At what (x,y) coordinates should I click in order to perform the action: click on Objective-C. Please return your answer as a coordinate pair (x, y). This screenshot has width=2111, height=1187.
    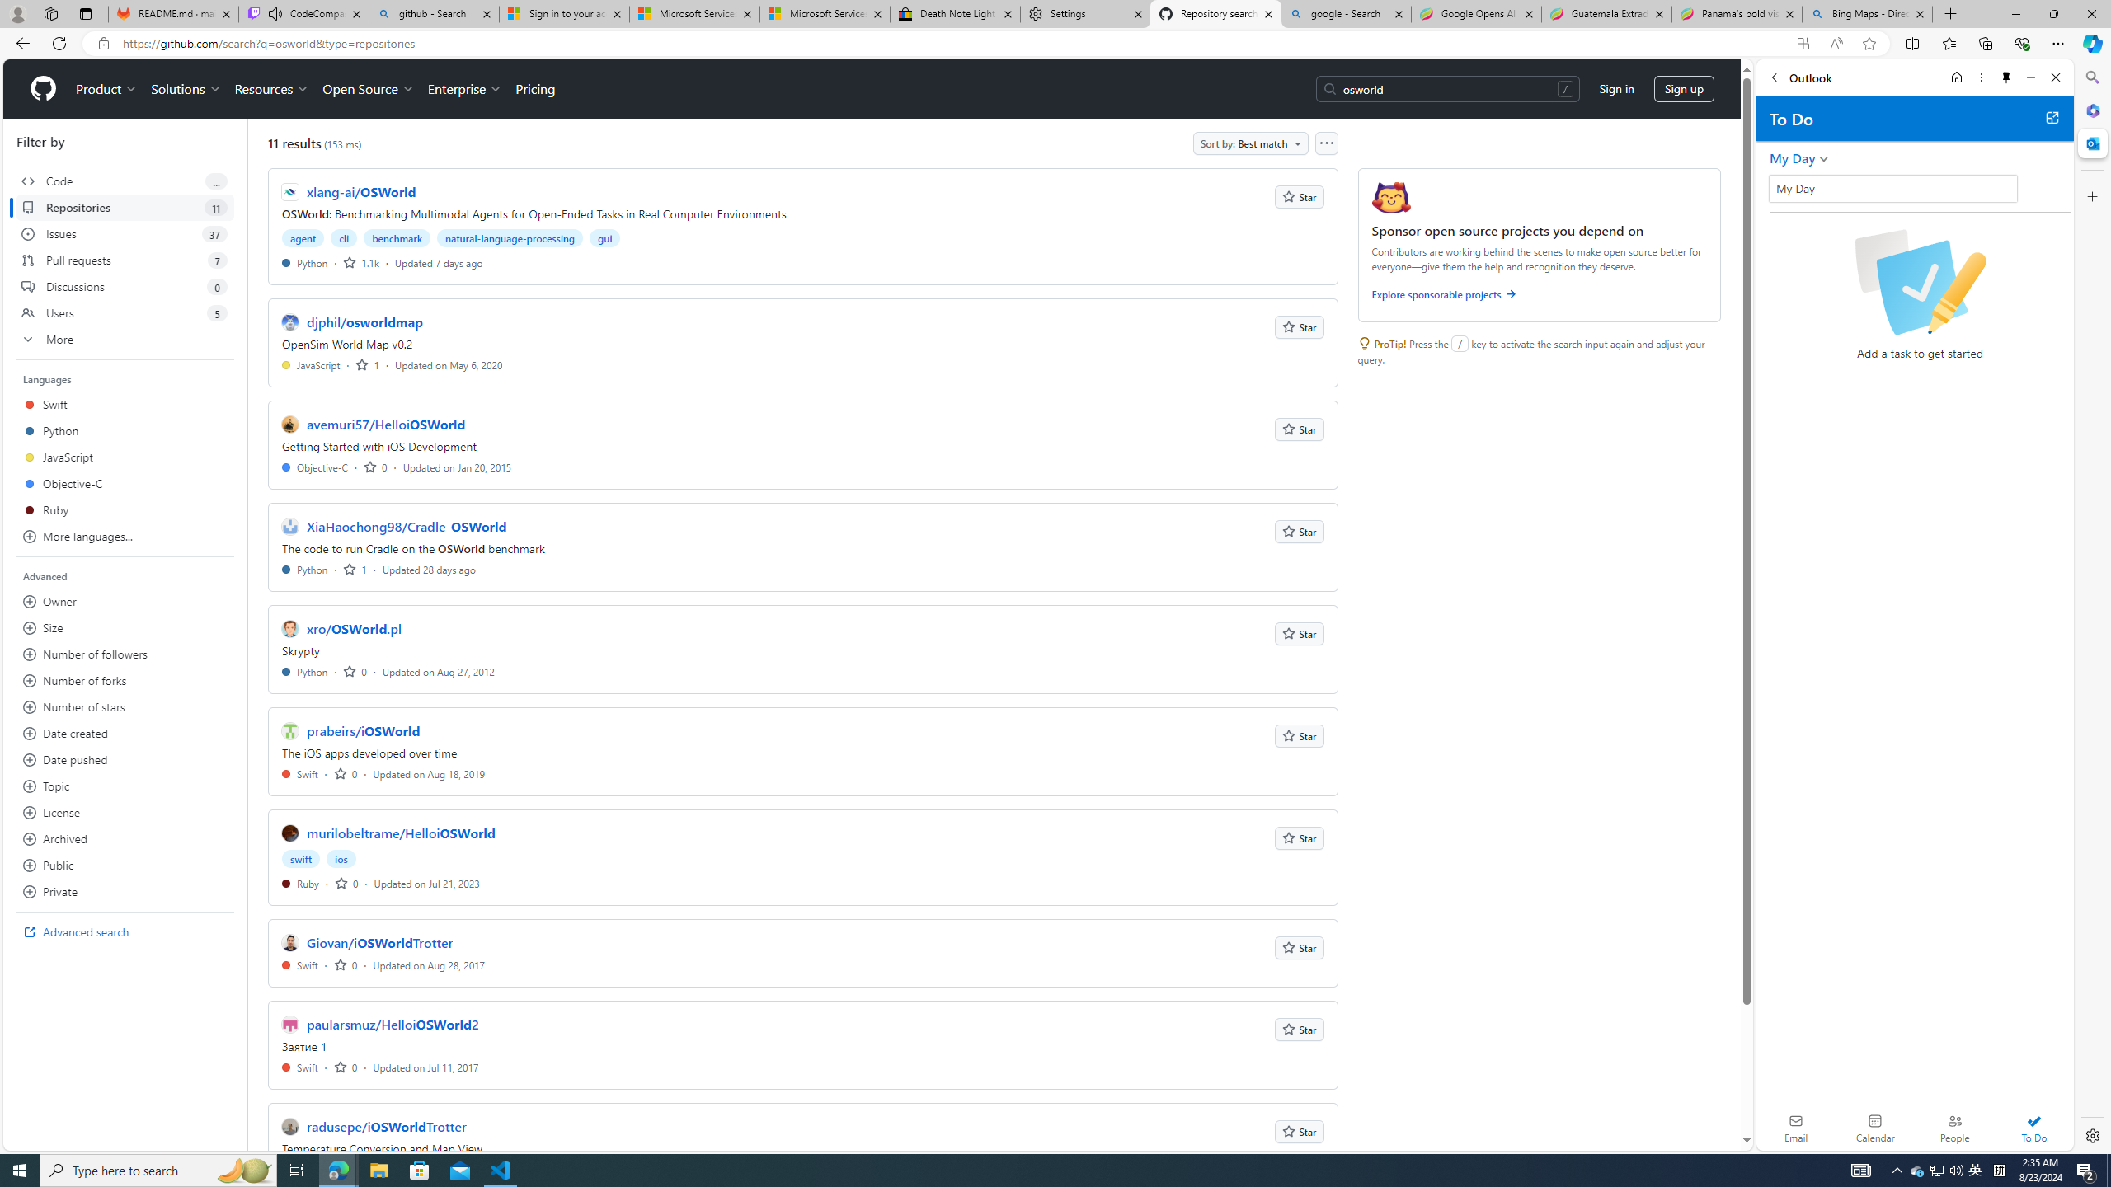
    Looking at the image, I should click on (315, 467).